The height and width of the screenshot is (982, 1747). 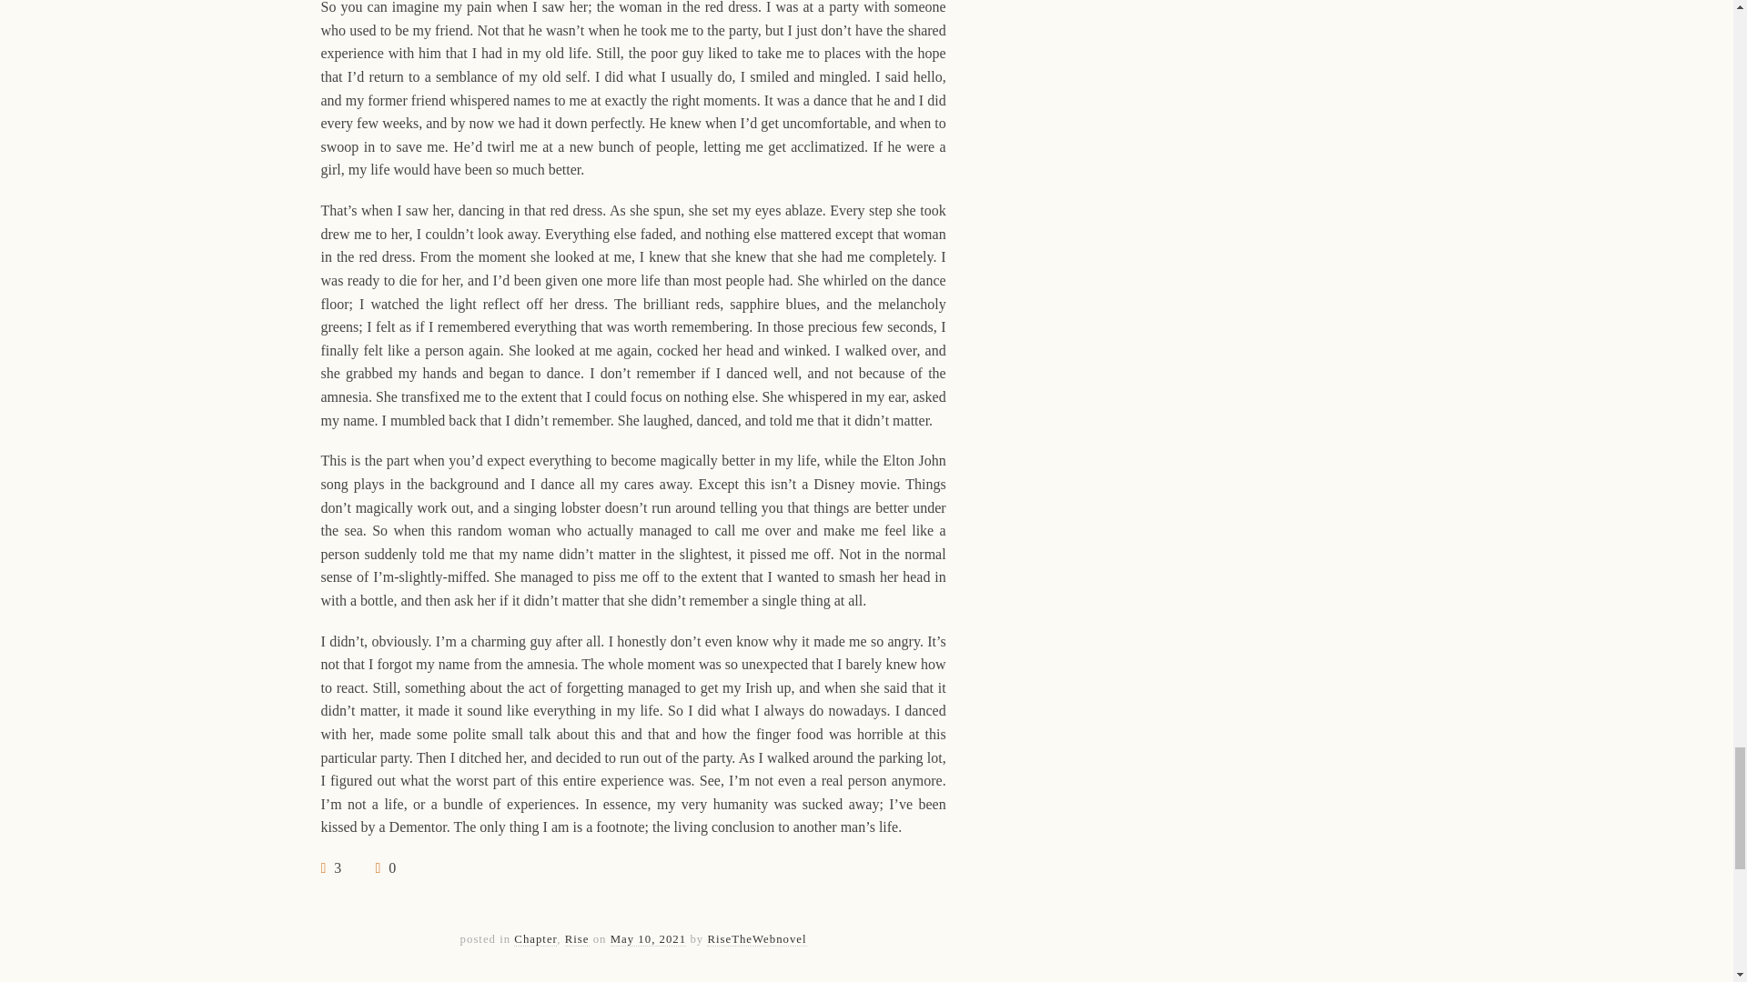 I want to click on Chapter, so click(x=535, y=940).